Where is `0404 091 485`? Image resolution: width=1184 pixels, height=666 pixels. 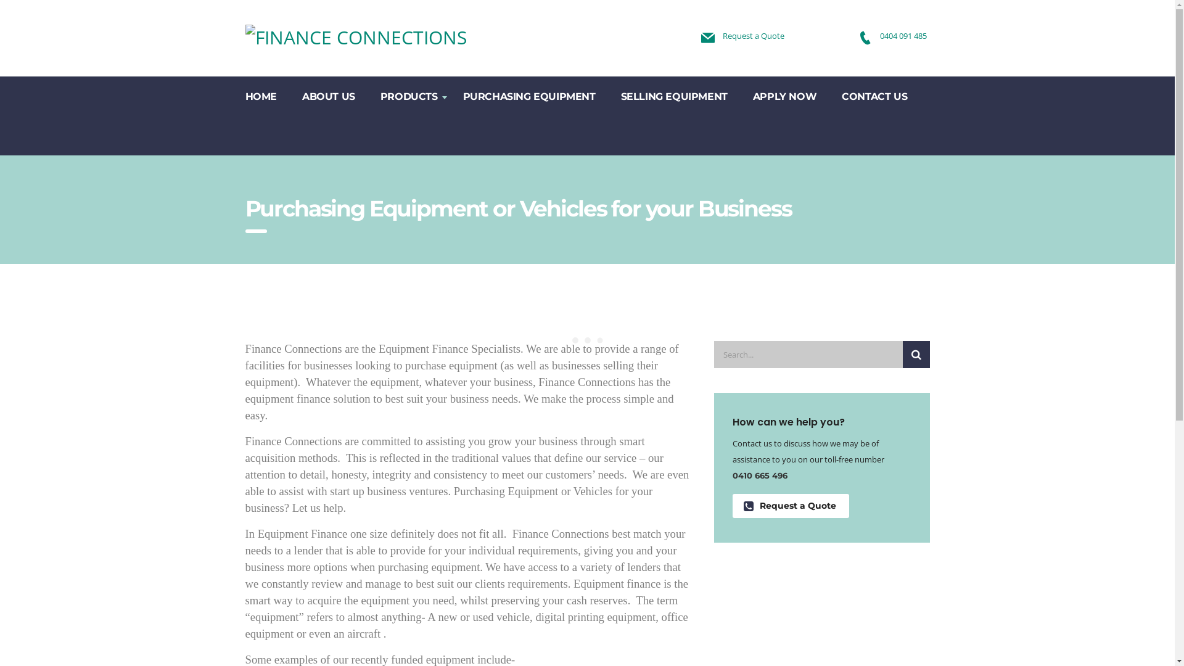 0404 091 485 is located at coordinates (903, 36).